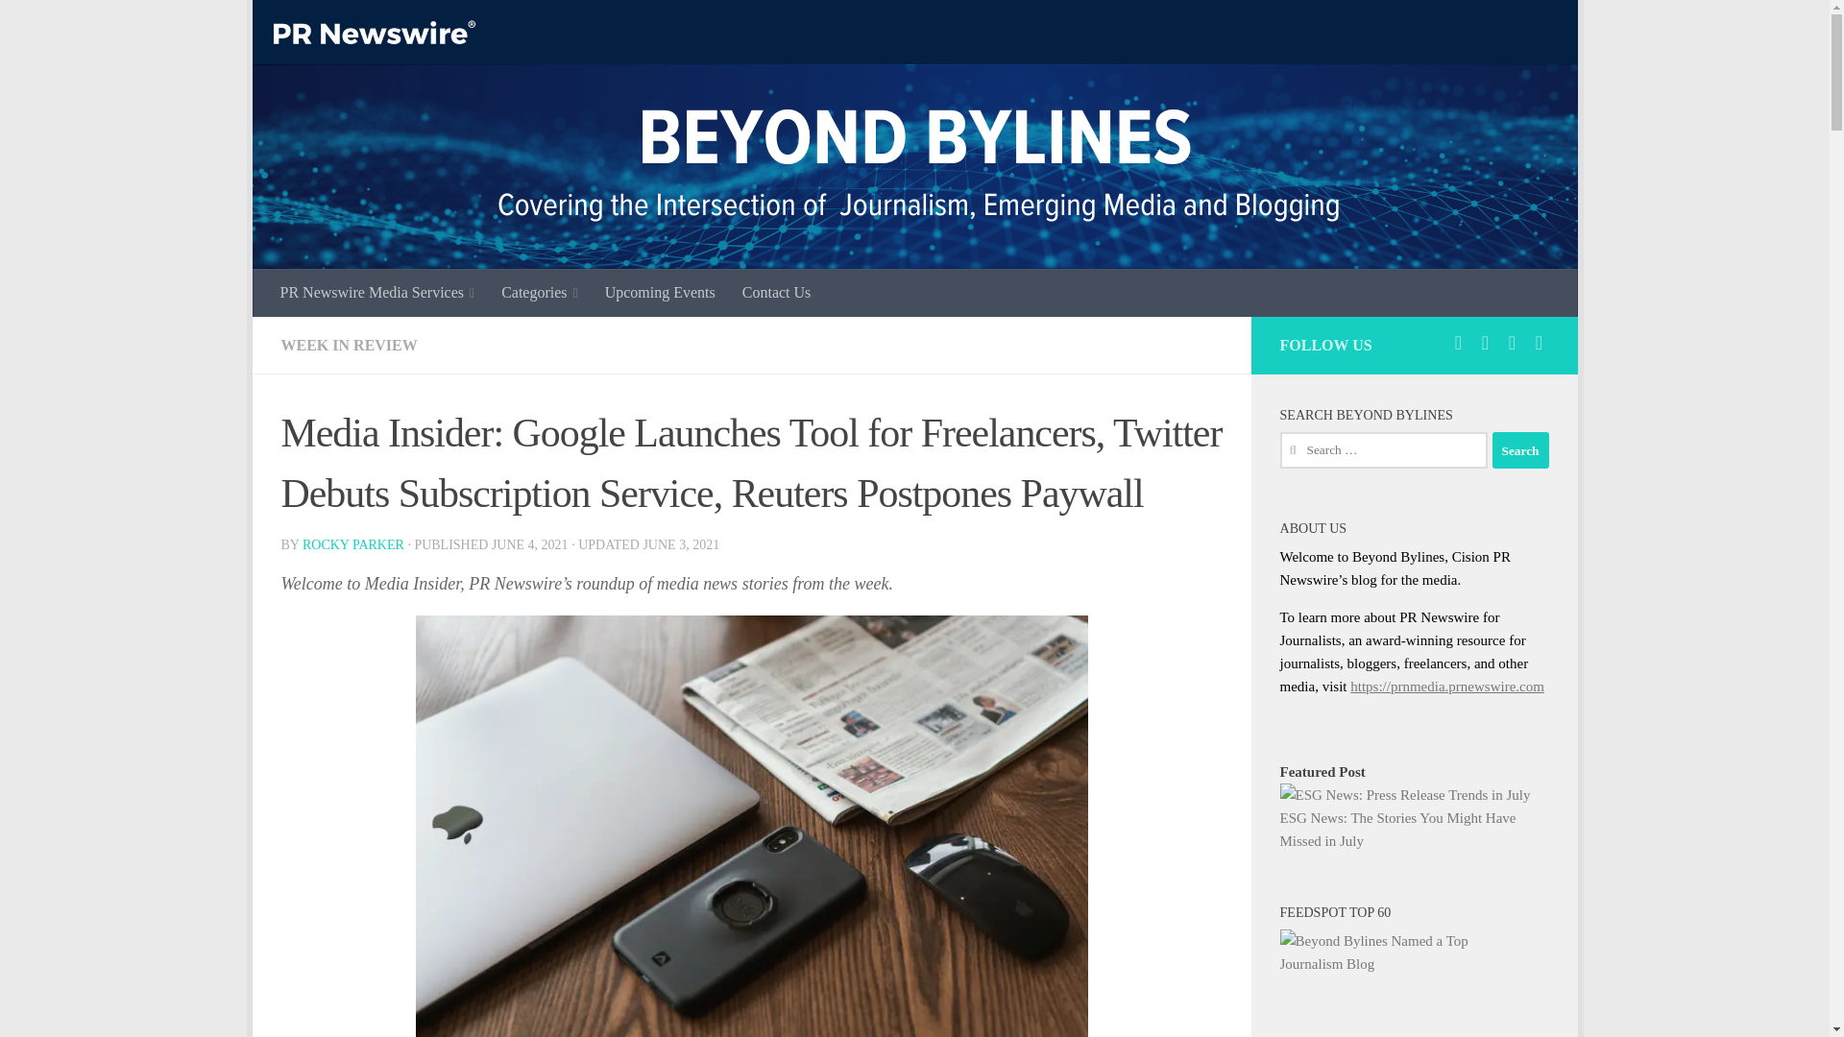  I want to click on Skip to content, so click(327, 26).